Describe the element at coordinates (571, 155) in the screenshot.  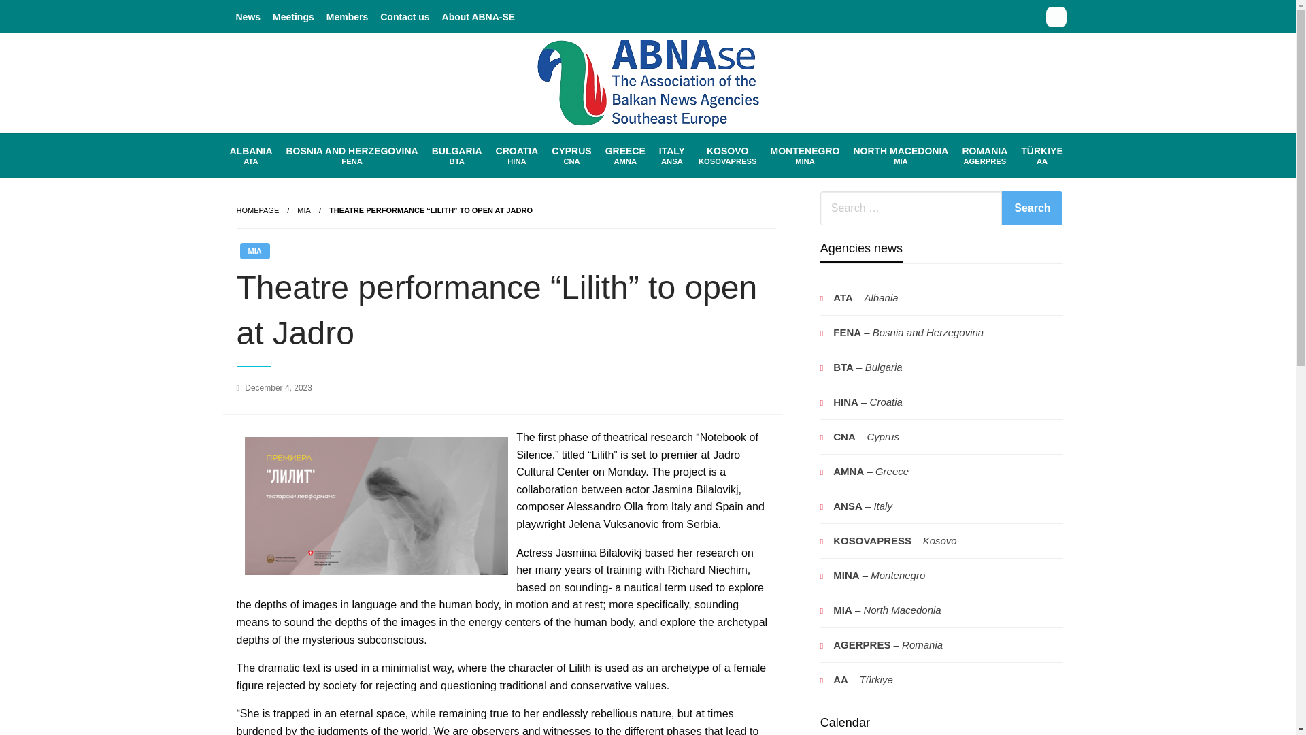
I see `HINA` at that location.